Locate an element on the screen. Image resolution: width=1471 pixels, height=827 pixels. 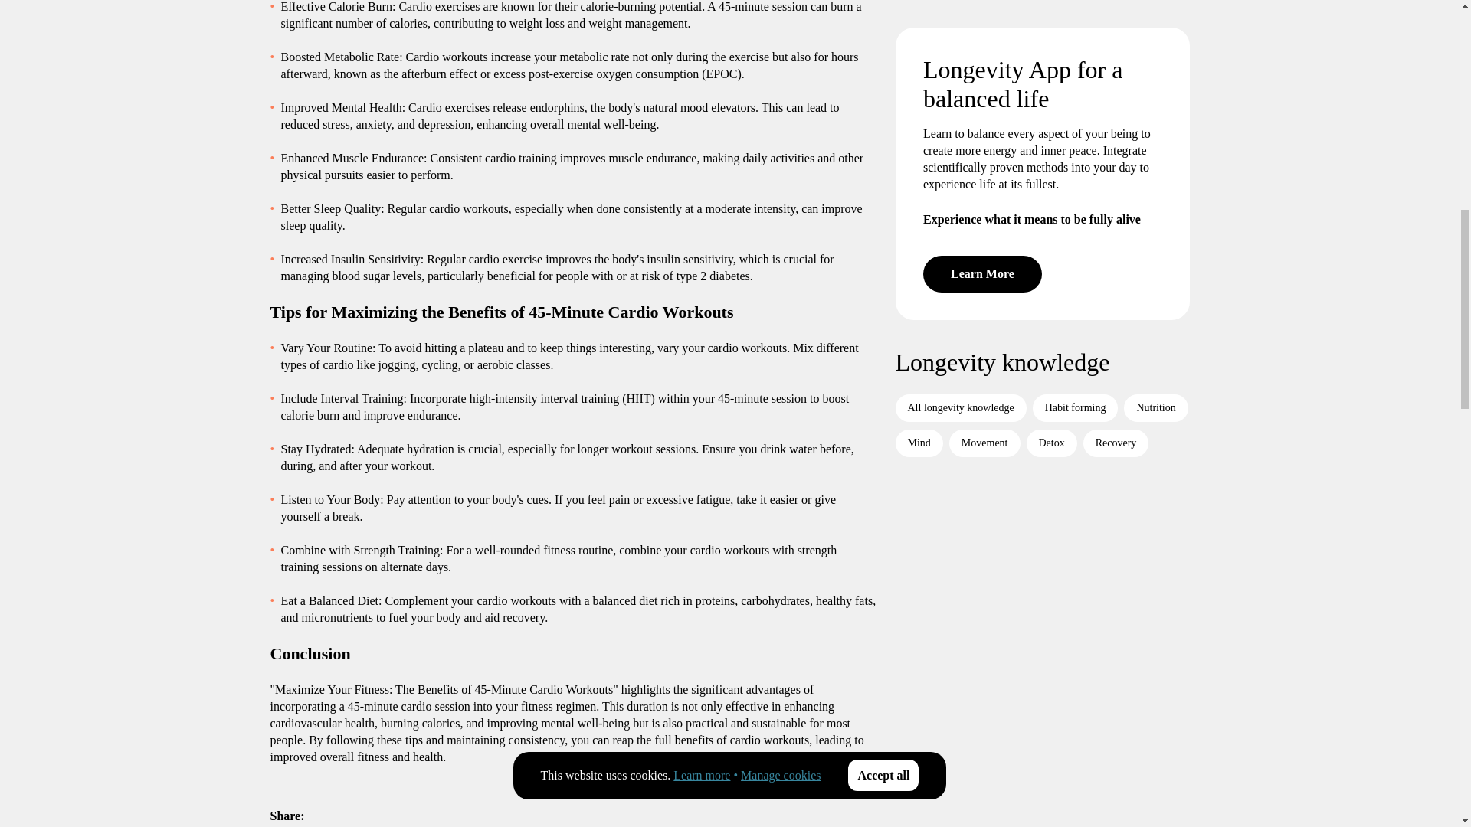
Recovery is located at coordinates (1116, 236).